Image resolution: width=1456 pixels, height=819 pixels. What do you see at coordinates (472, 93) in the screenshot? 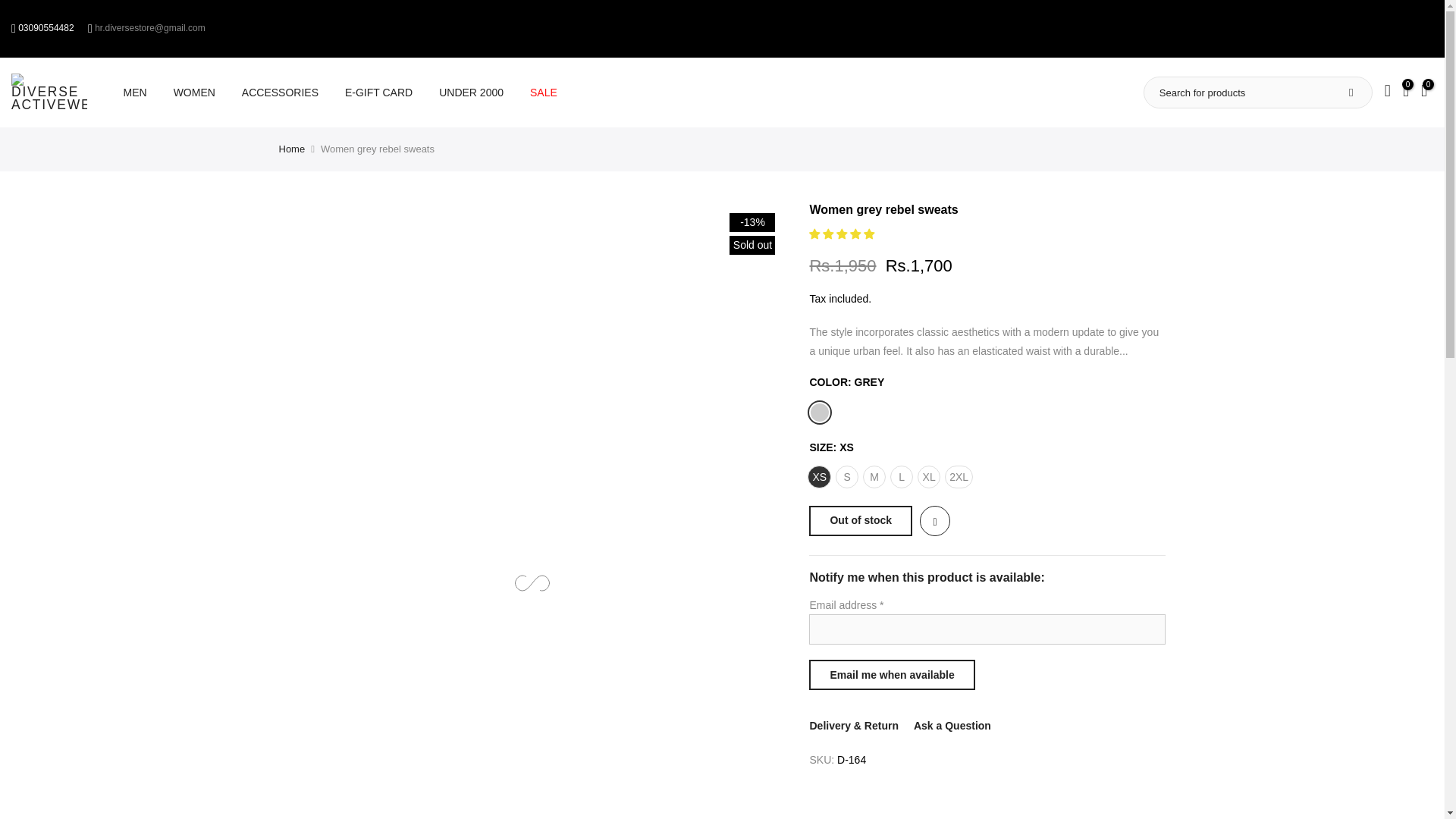
I see `UNDER 2000` at bounding box center [472, 93].